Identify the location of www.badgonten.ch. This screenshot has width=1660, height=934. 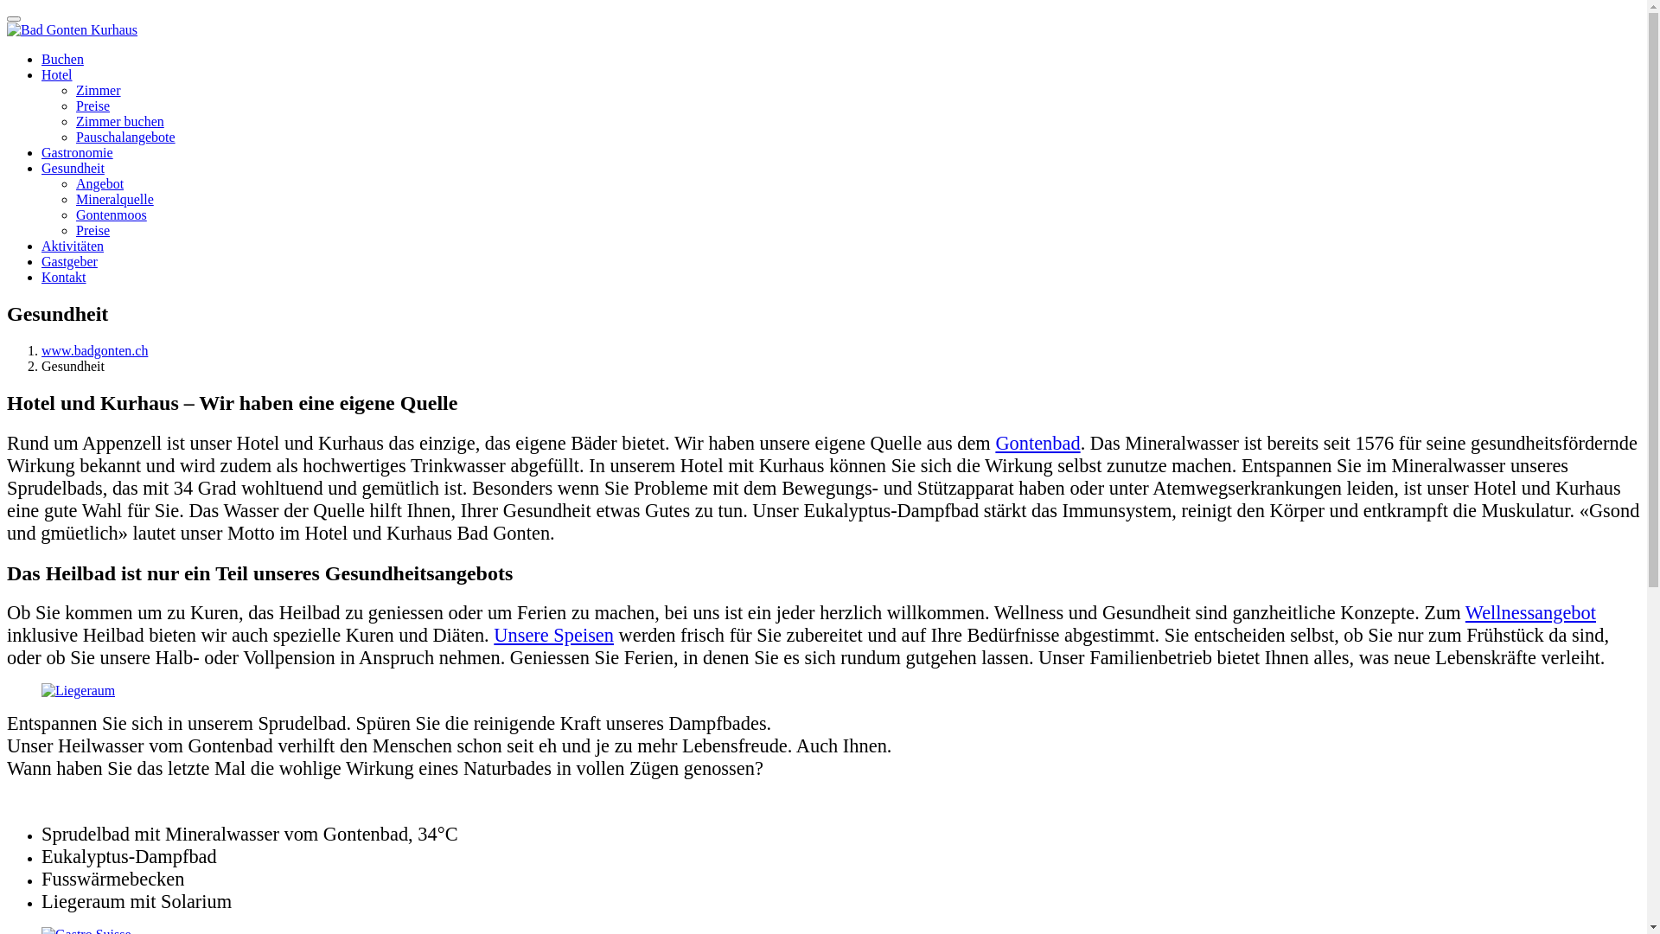
(95, 351).